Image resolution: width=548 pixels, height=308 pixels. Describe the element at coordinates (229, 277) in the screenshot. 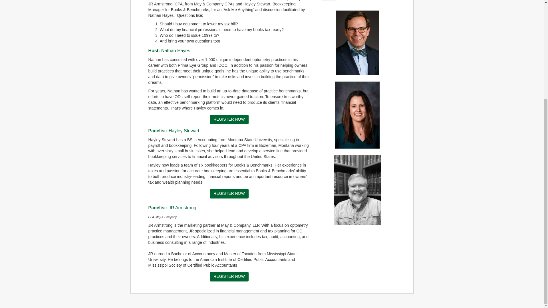

I see `REGISTER NOW` at that location.